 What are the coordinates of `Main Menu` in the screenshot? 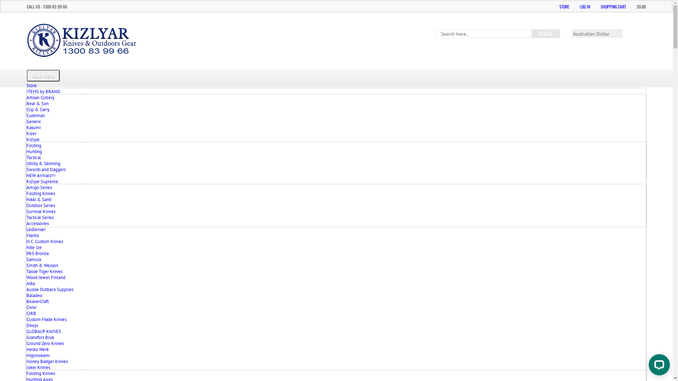 It's located at (43, 75).